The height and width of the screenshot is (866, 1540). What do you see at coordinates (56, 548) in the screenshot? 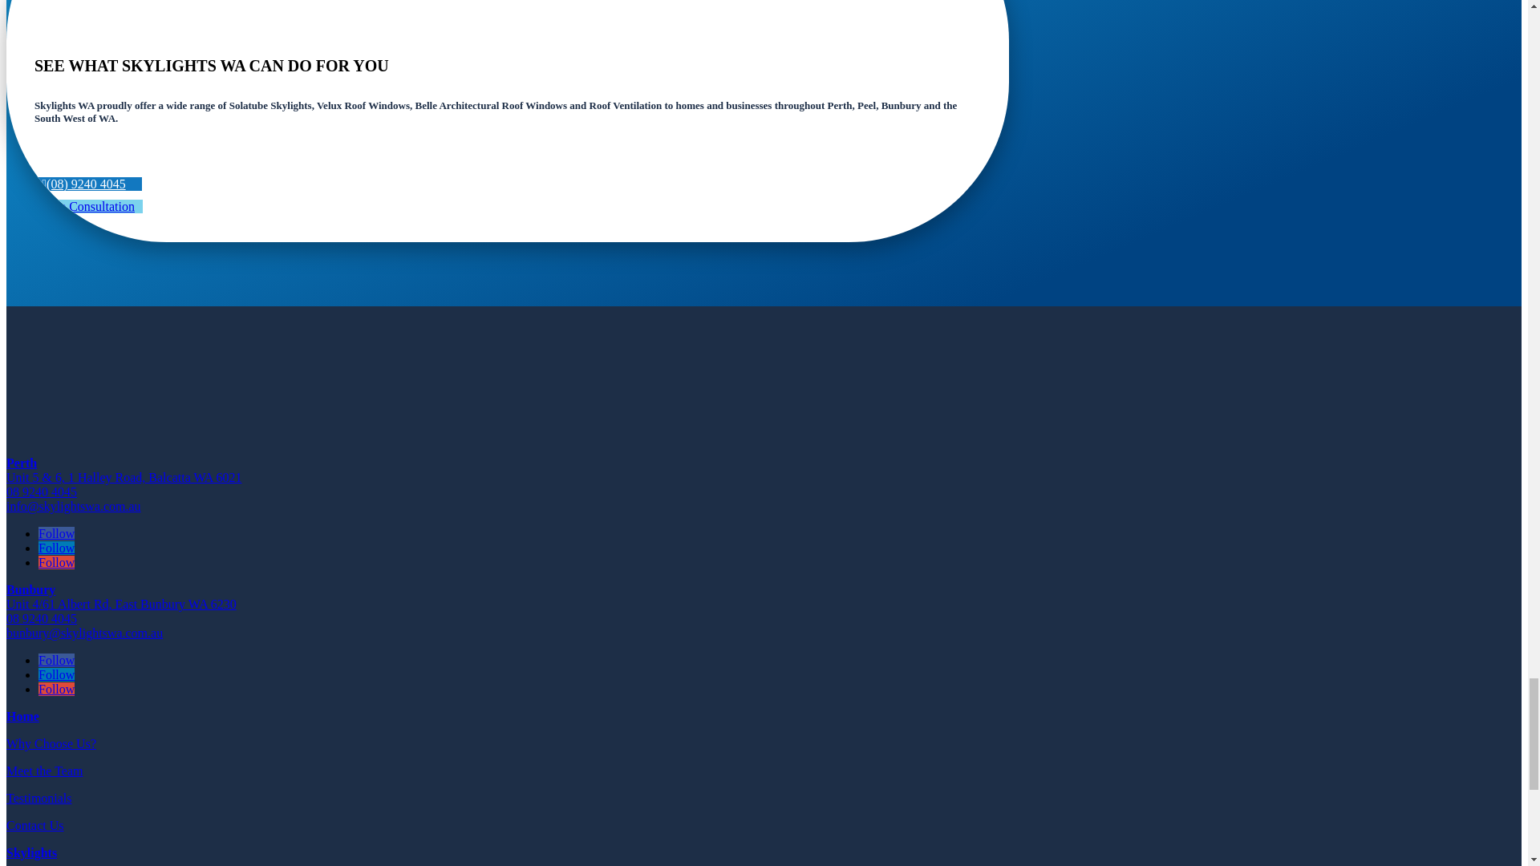
I see `Follow on LinkedIn` at bounding box center [56, 548].